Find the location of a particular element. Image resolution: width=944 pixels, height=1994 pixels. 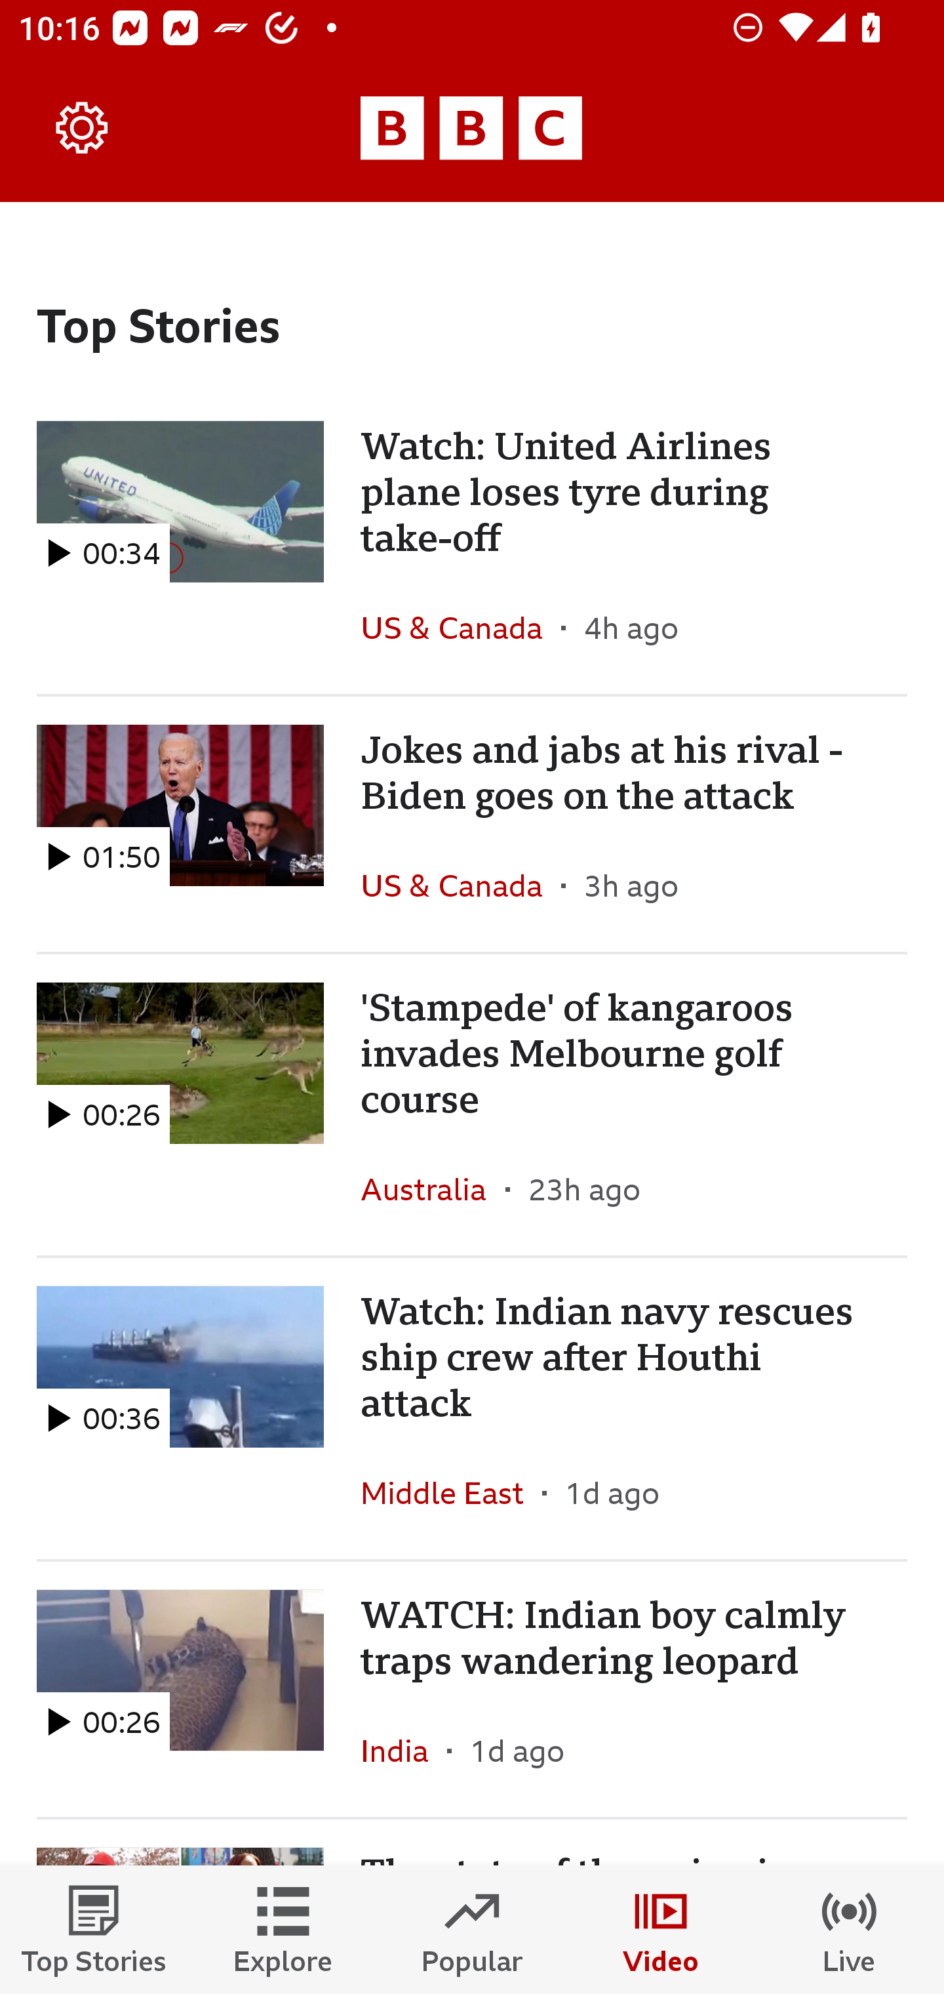

US & Canada In the section US & Canada is located at coordinates (460, 628).